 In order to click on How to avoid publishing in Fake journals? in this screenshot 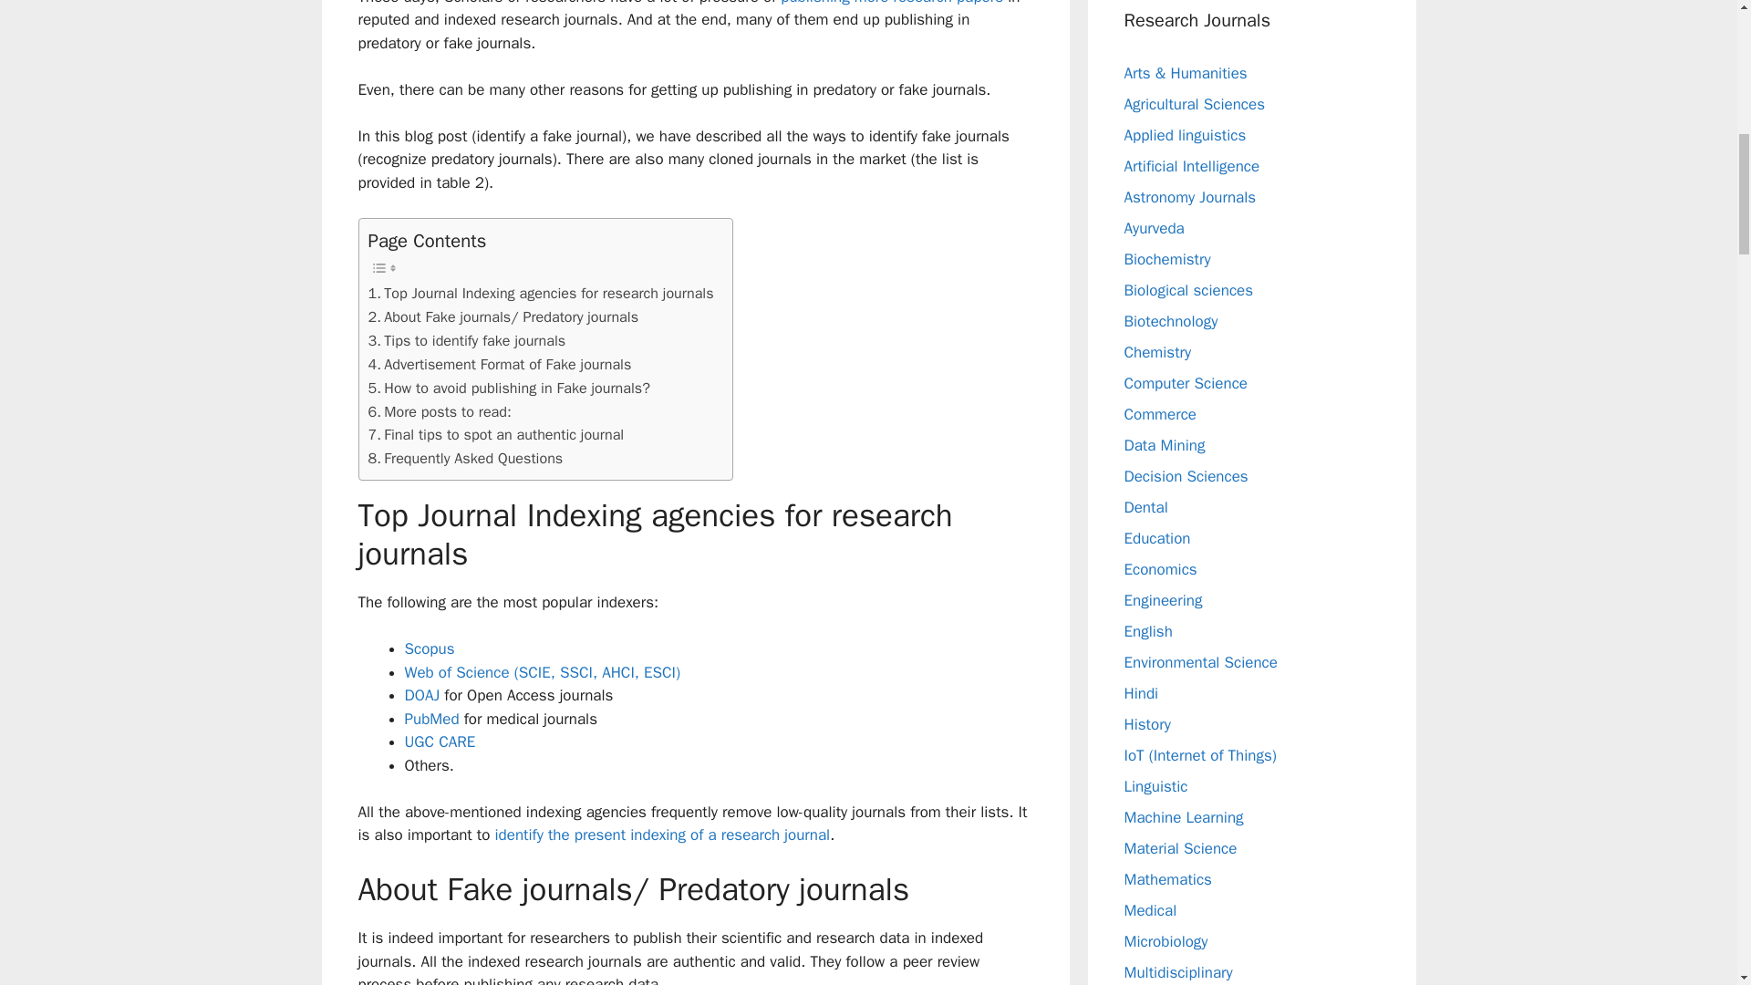, I will do `click(509, 388)`.